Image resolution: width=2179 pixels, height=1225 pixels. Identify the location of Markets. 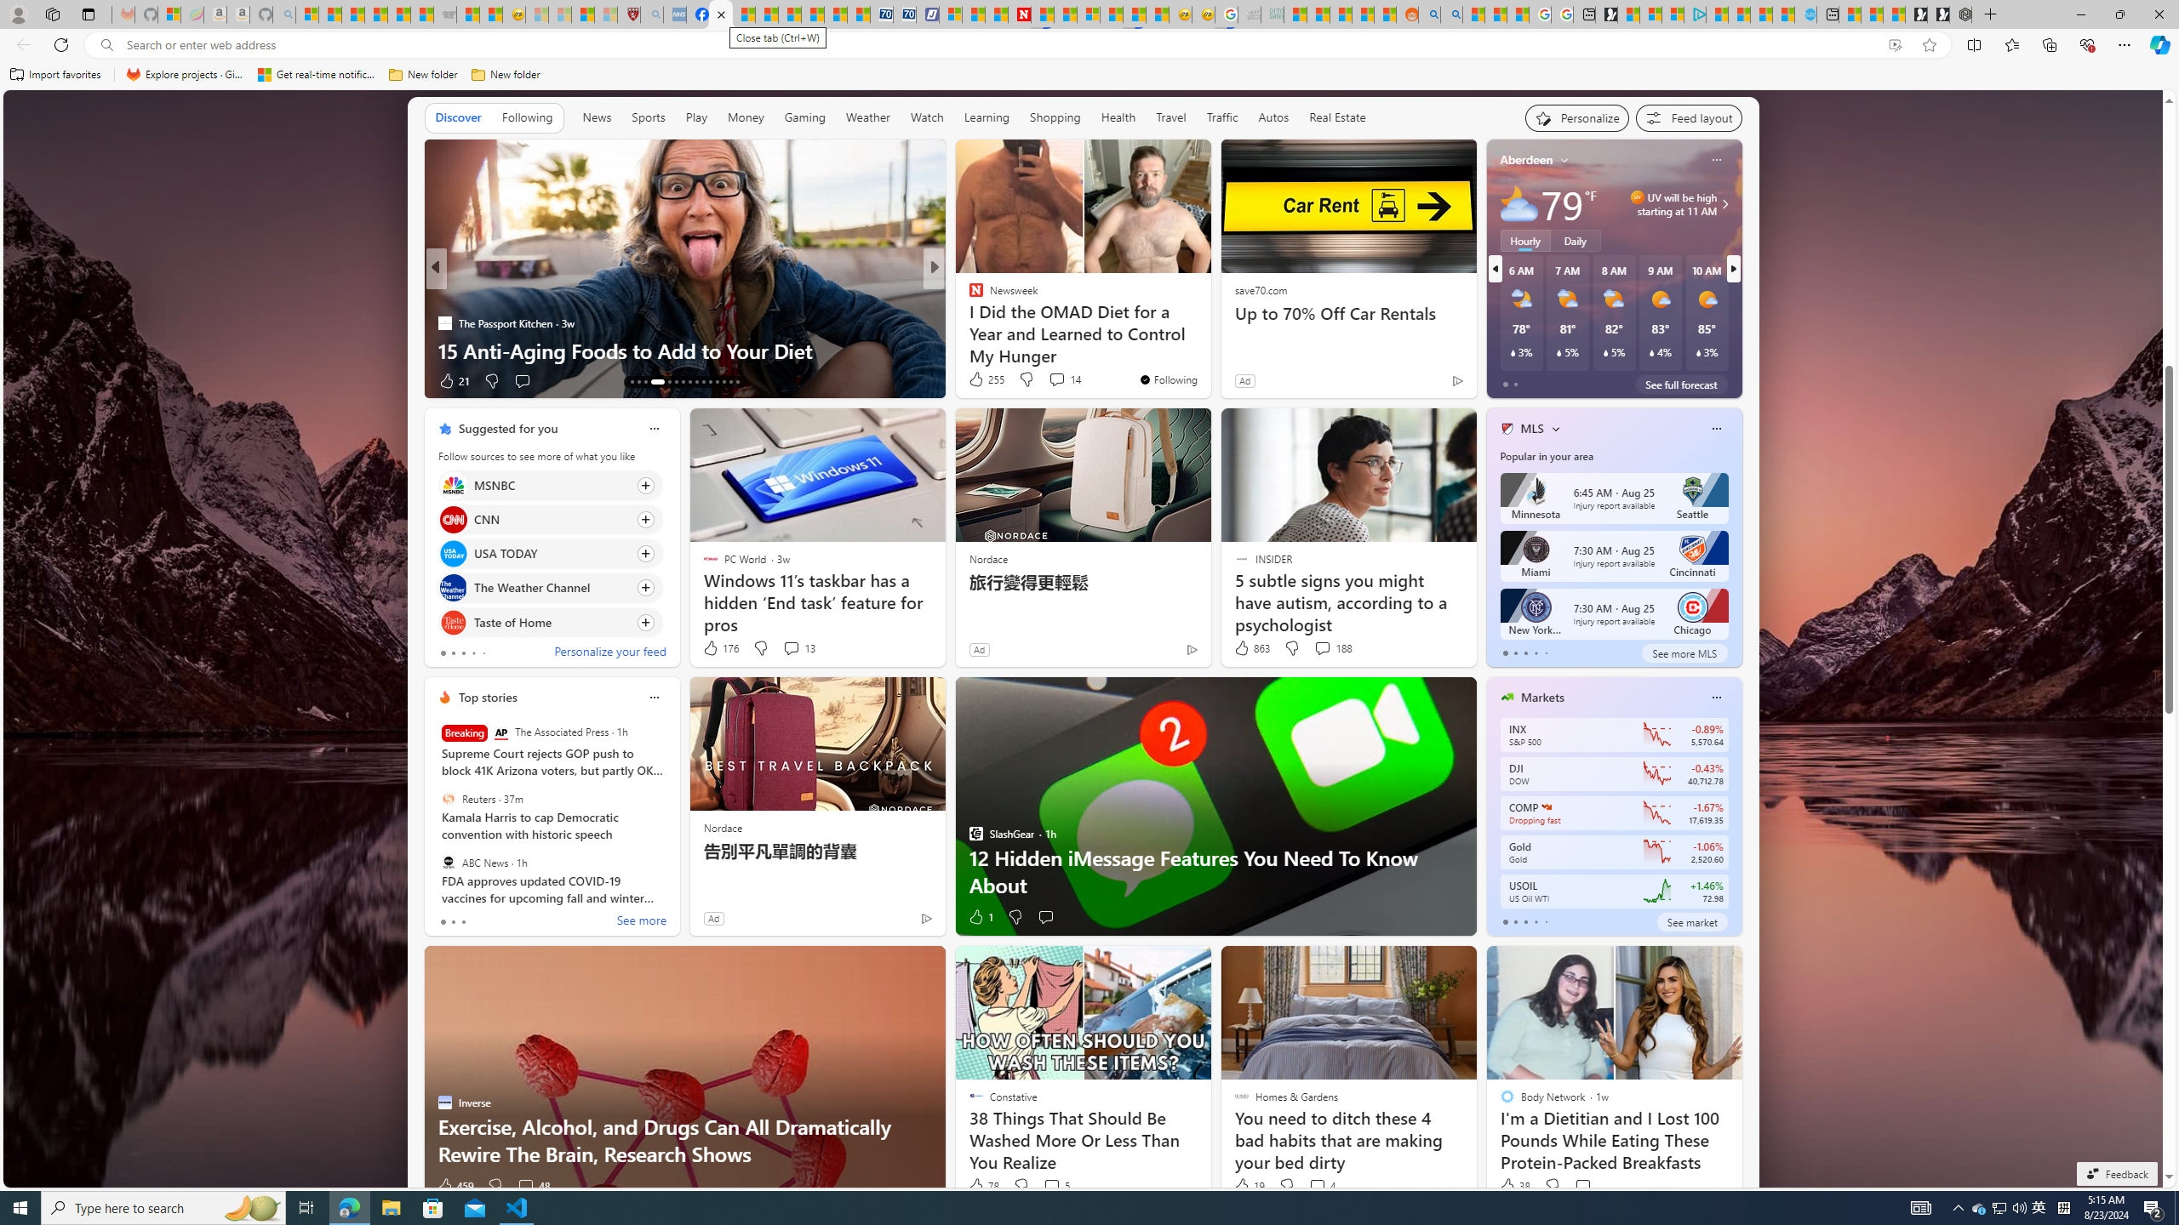
(1542, 698).